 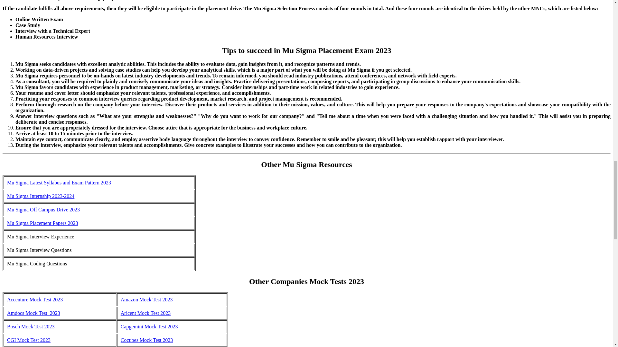 What do you see at coordinates (35, 299) in the screenshot?
I see `Accenture Mock Test 2023` at bounding box center [35, 299].